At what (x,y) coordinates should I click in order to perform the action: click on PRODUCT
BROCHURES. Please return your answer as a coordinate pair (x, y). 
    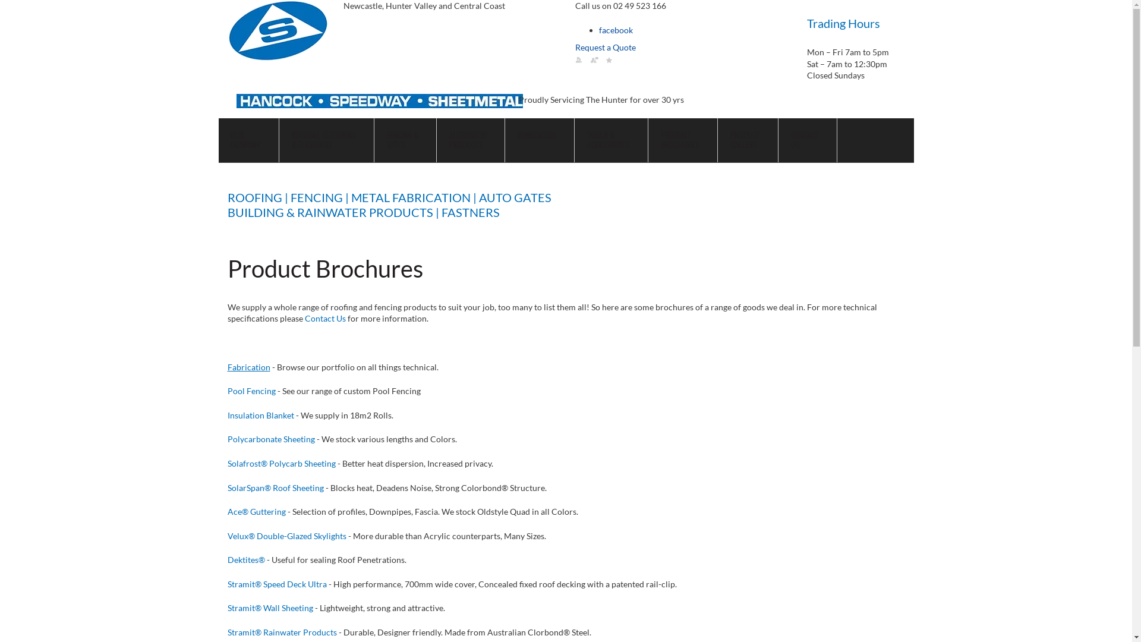
    Looking at the image, I should click on (683, 140).